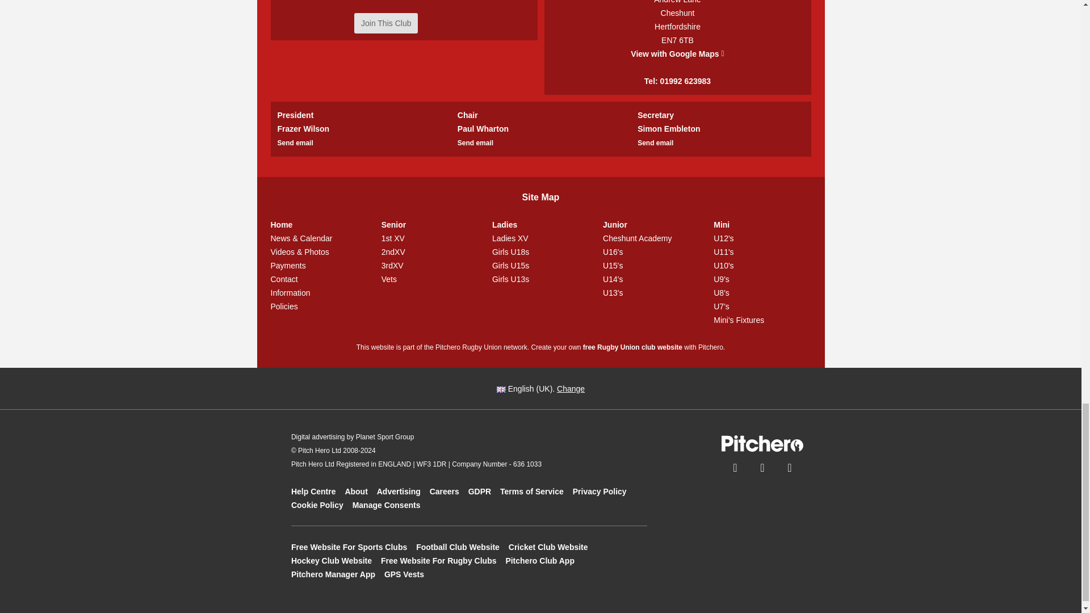  Describe the element at coordinates (677, 81) in the screenshot. I see `Tel: 01992 623983` at that location.